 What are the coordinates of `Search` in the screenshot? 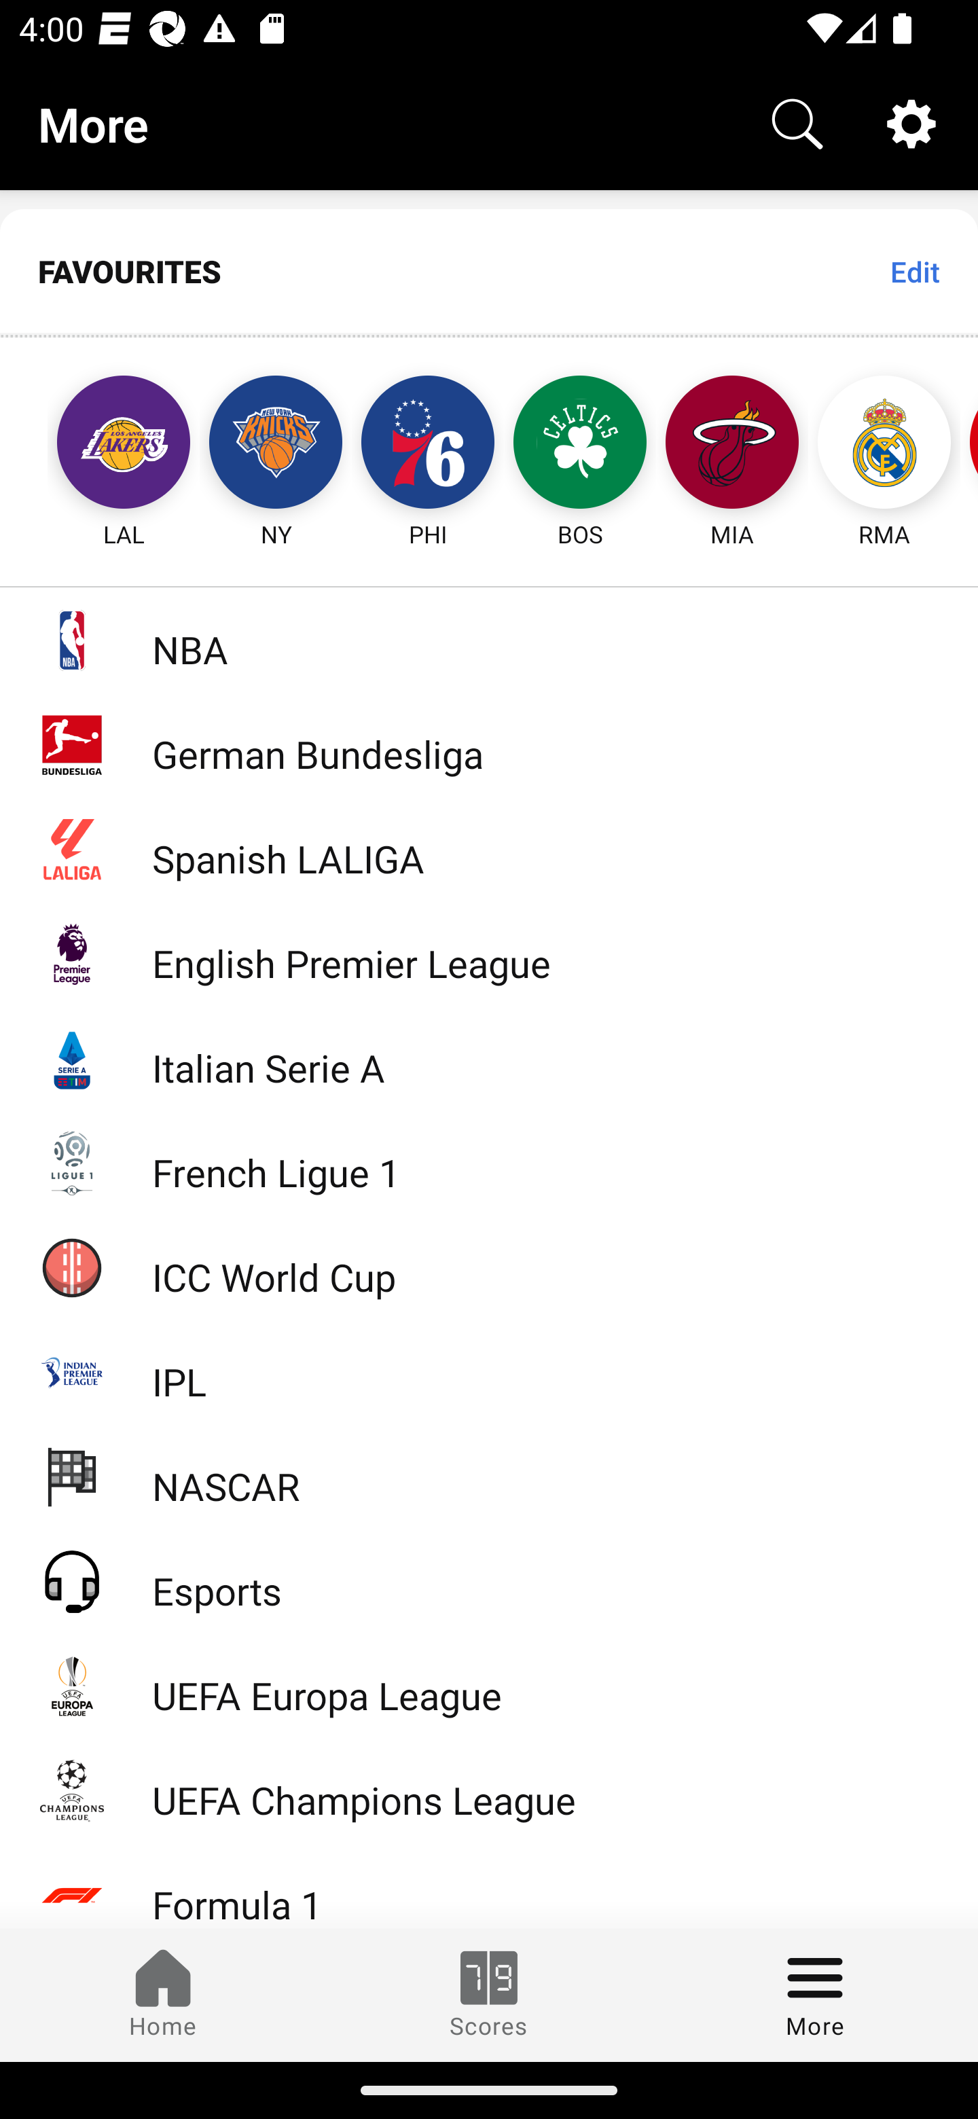 It's located at (797, 122).